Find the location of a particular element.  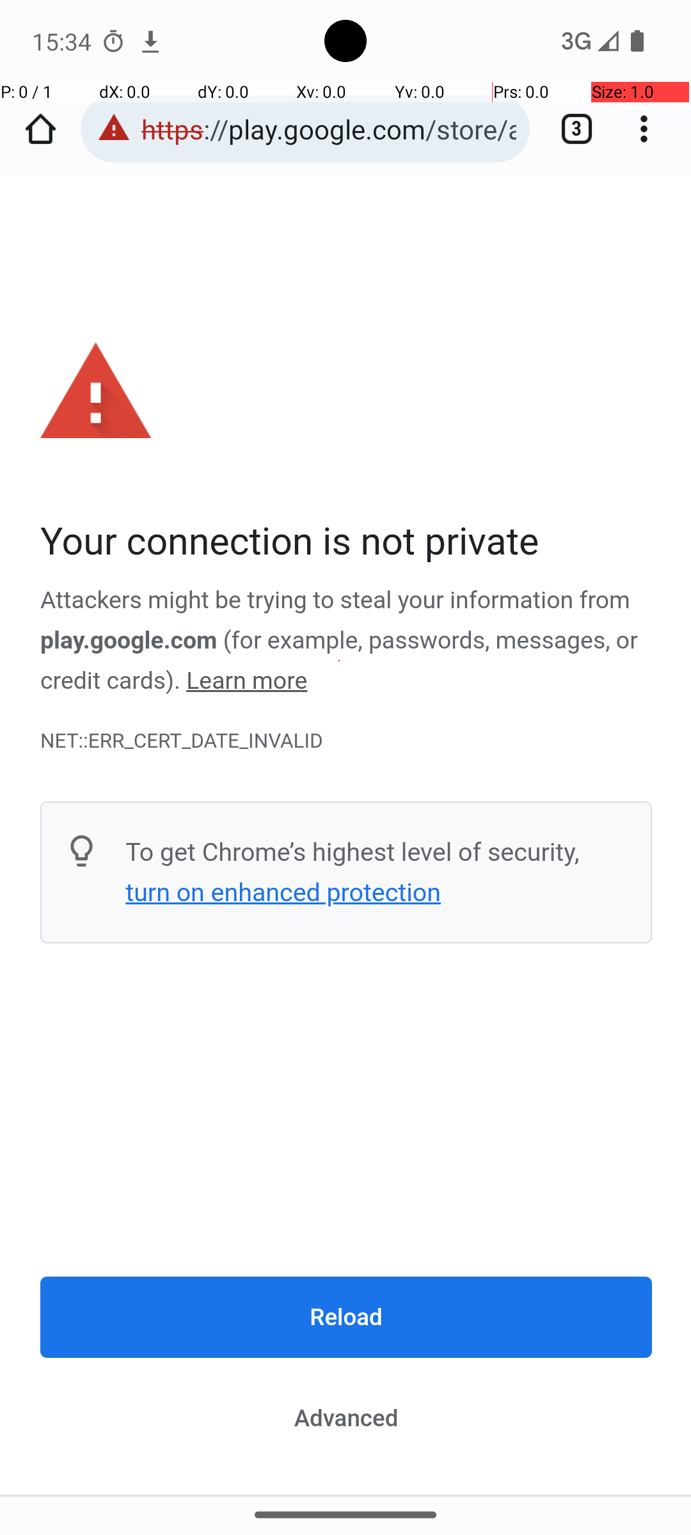

play.google.com is located at coordinates (129, 640).